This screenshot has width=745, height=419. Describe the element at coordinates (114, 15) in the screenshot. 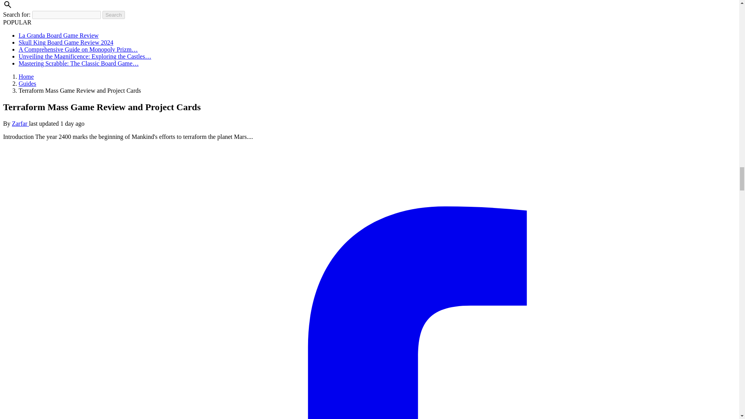

I see `Search` at that location.